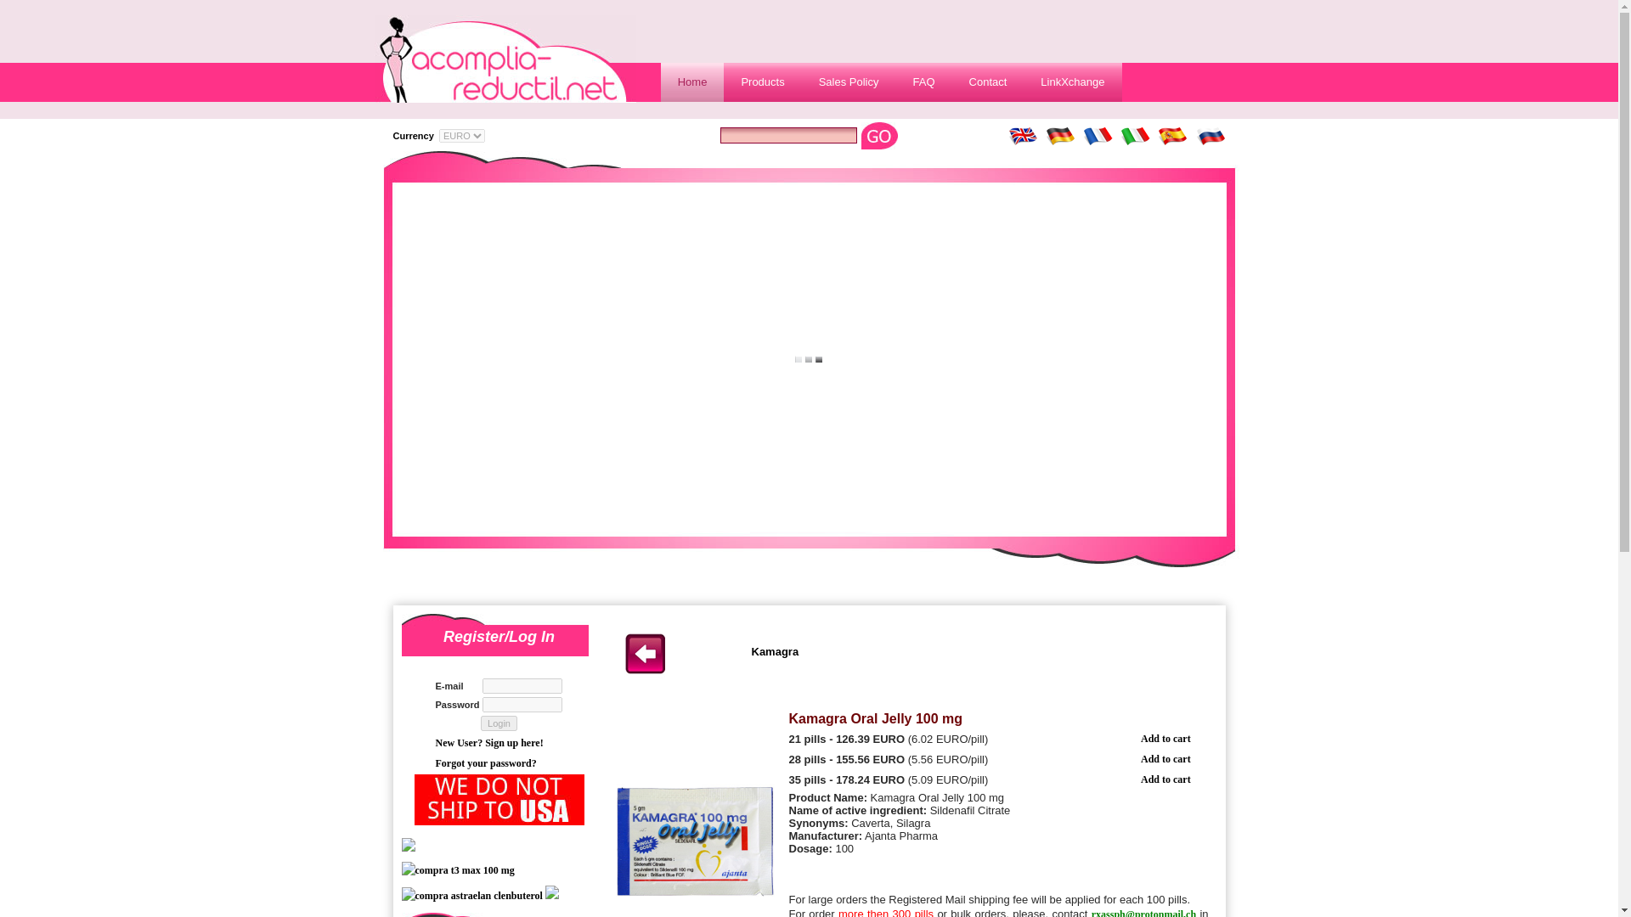 The height and width of the screenshot is (917, 1631). I want to click on Login, so click(499, 723).